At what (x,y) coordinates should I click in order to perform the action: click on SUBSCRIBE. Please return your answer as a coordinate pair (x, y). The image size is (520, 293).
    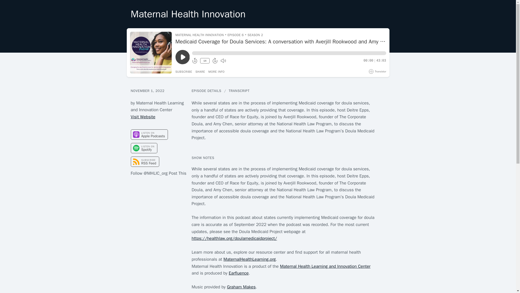
    Looking at the image, I should click on (184, 72).